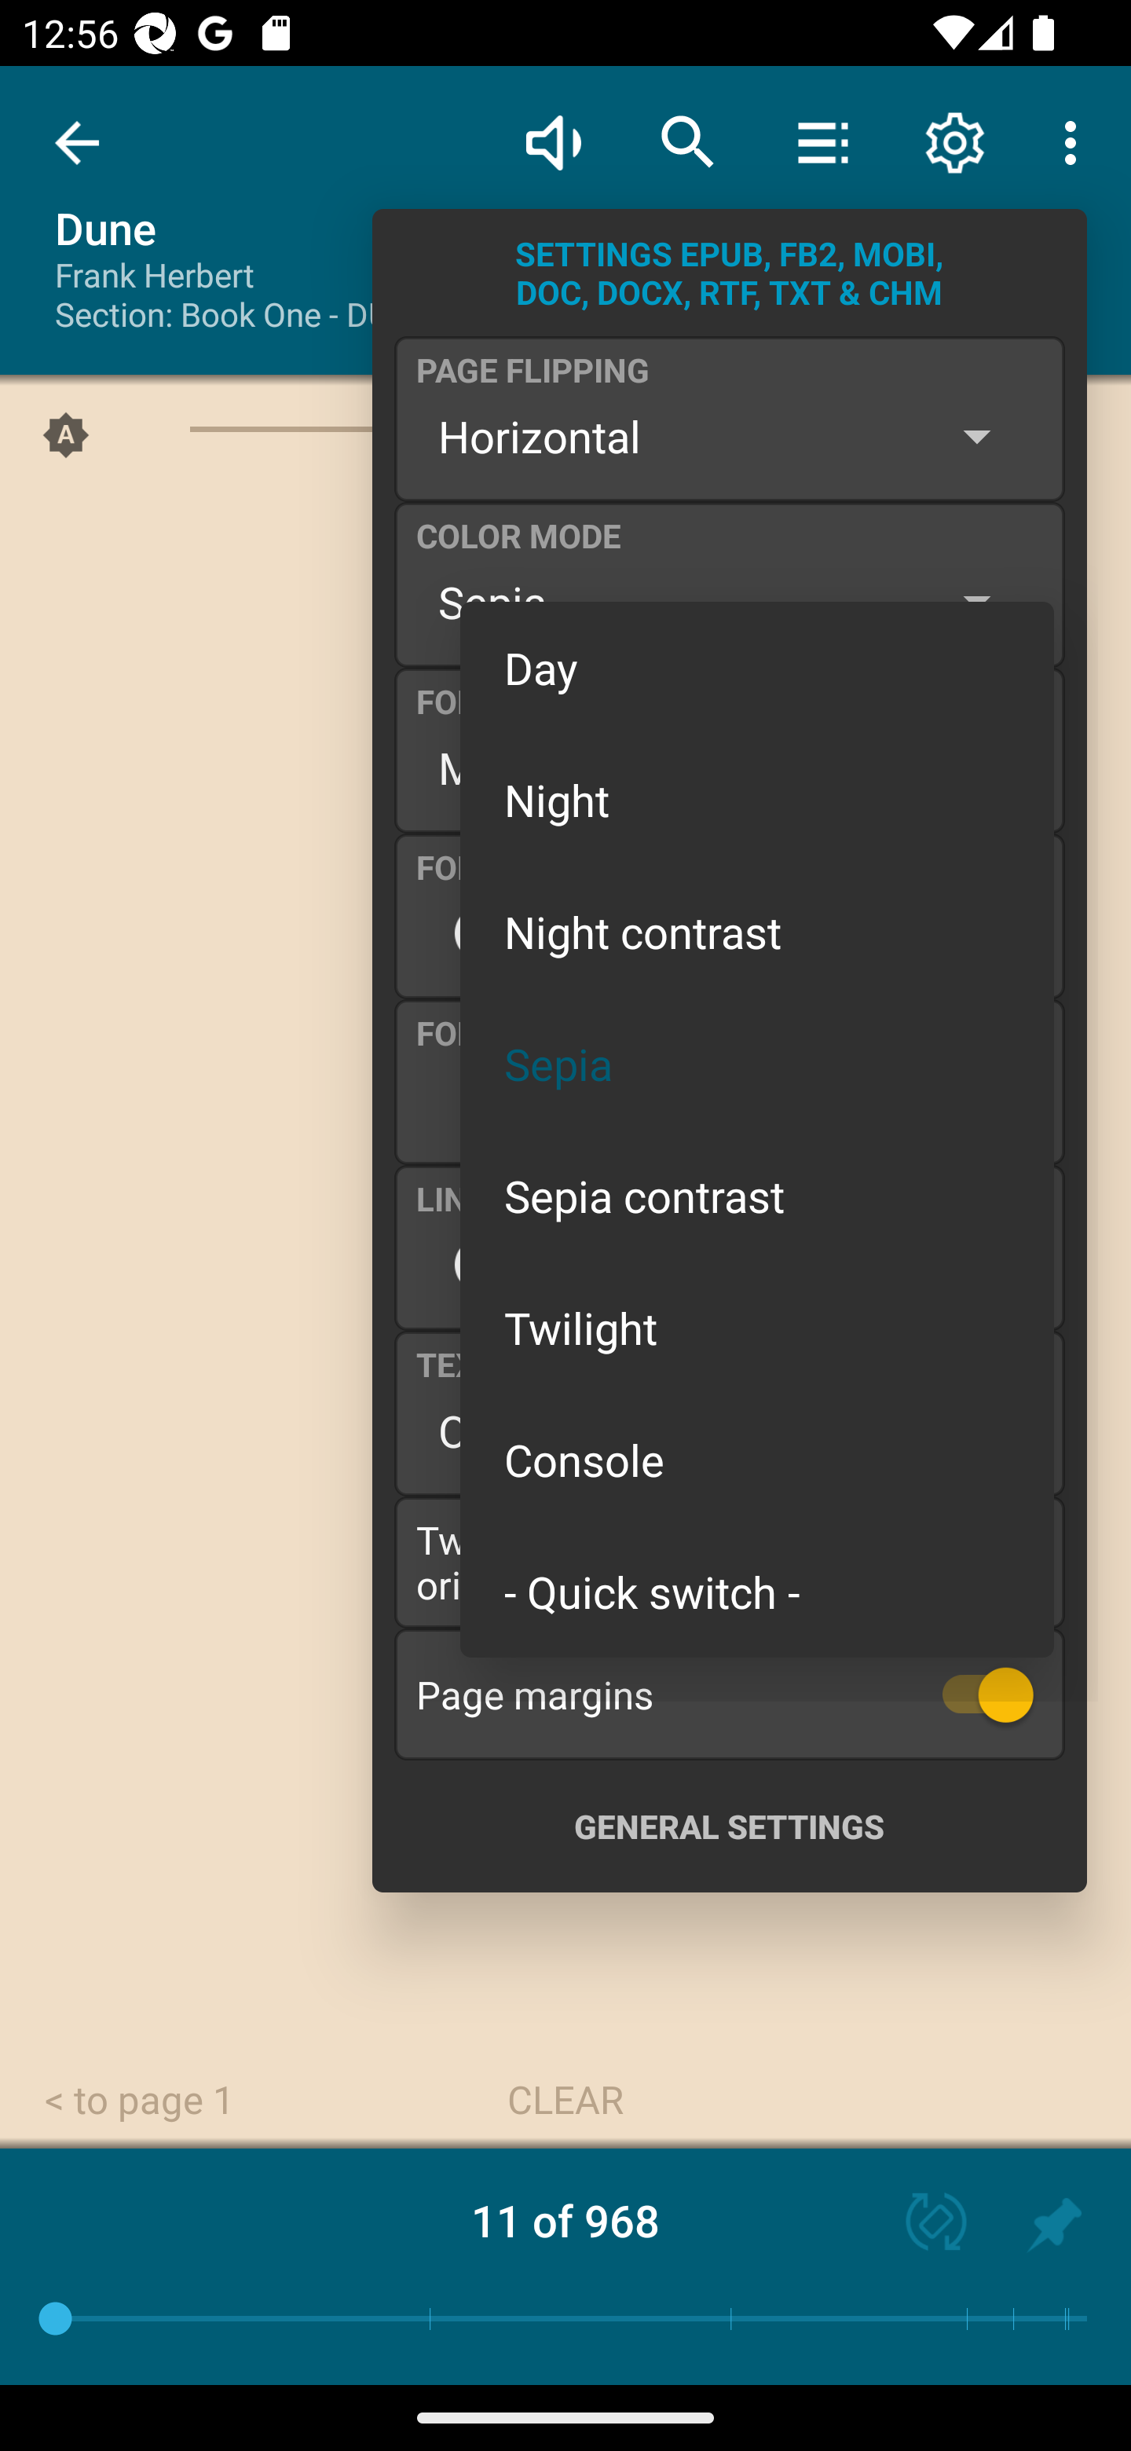  Describe the element at coordinates (757, 1328) in the screenshot. I see `Twilight` at that location.